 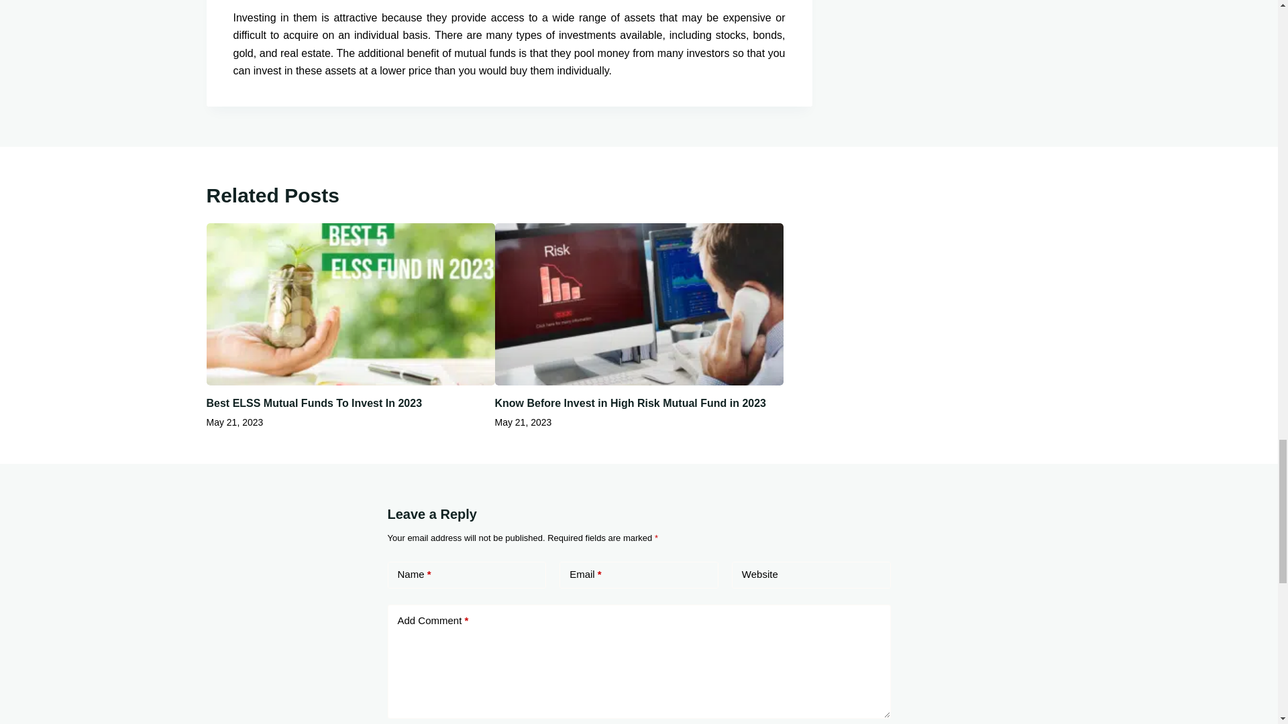 I want to click on Know Before Invest in High Risk Mutual Fund in 2023, so click(x=631, y=403).